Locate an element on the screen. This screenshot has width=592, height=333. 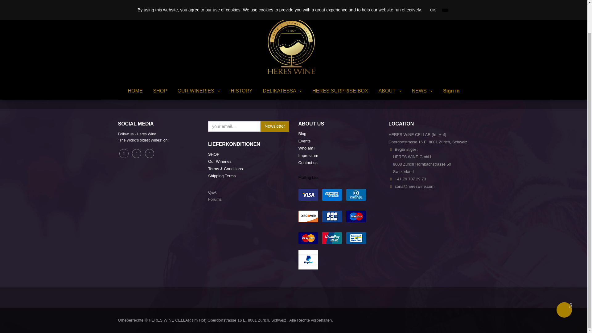
HISTORY is located at coordinates (241, 59).